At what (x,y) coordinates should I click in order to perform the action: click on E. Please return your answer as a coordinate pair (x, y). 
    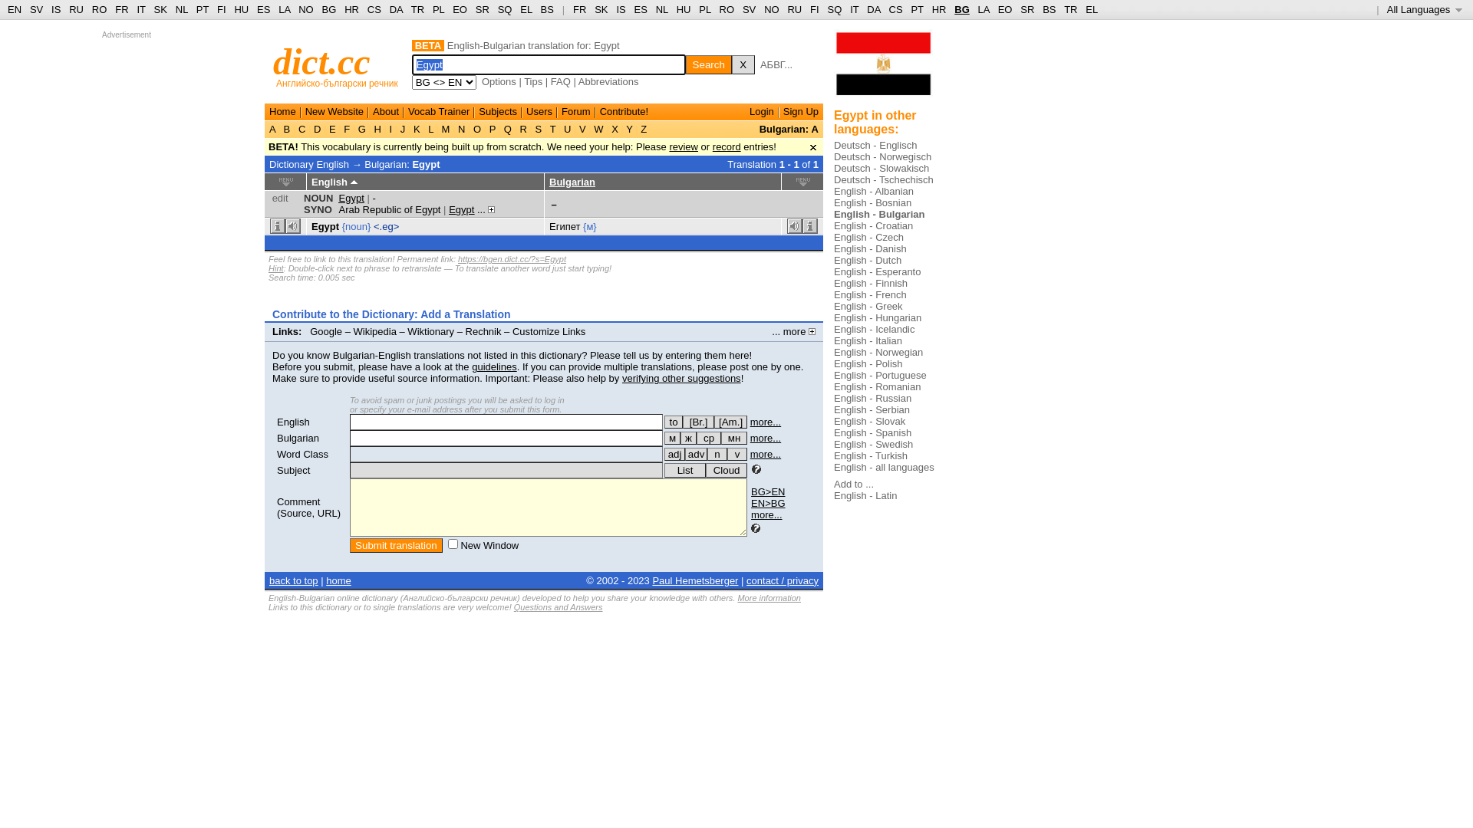
    Looking at the image, I should click on (332, 129).